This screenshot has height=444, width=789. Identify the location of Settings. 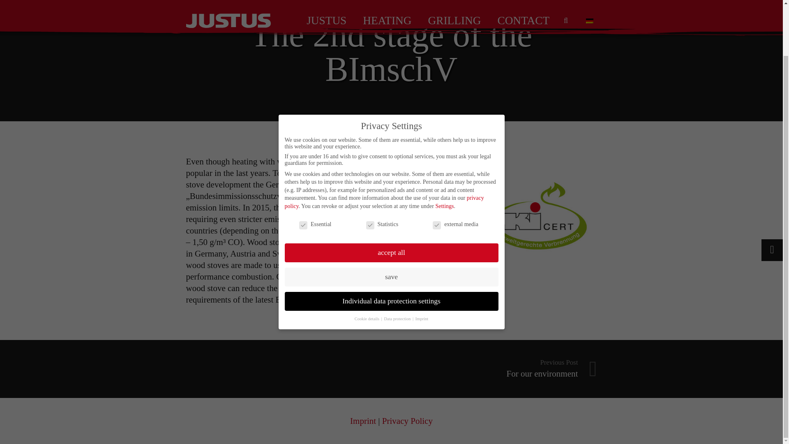
(391, 195).